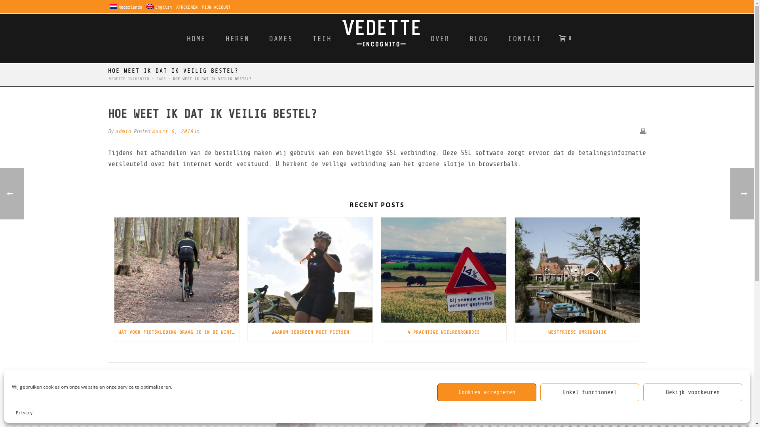 The width and height of the screenshot is (760, 427). Describe the element at coordinates (126, 6) in the screenshot. I see `Nederlands` at that location.